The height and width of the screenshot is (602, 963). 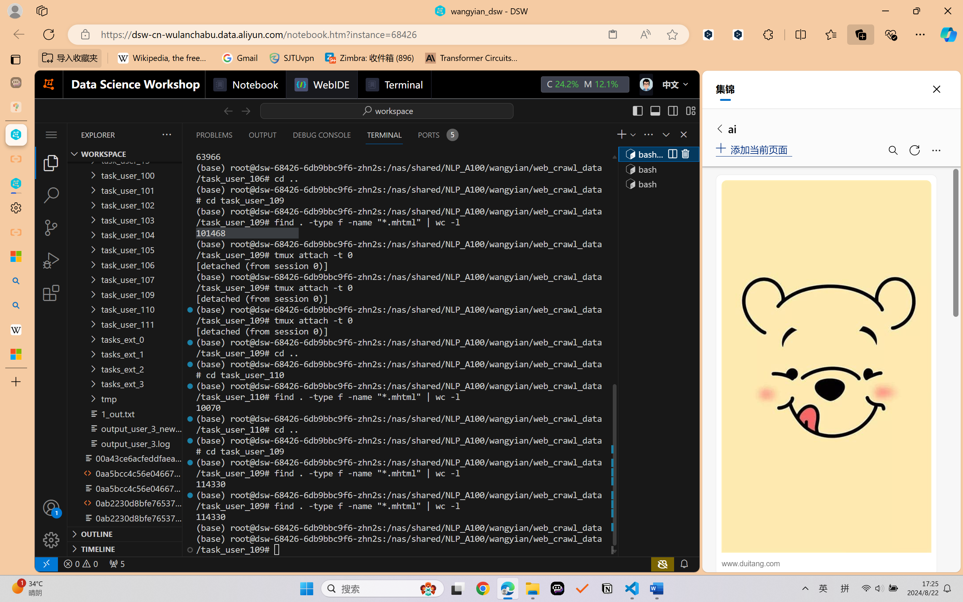 I want to click on Toggle Panel (Ctrl+J), so click(x=655, y=111).